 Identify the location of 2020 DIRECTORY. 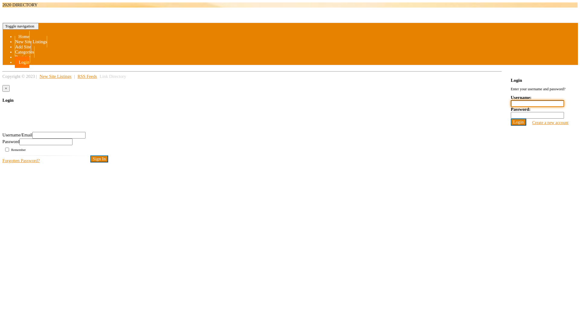
(20, 5).